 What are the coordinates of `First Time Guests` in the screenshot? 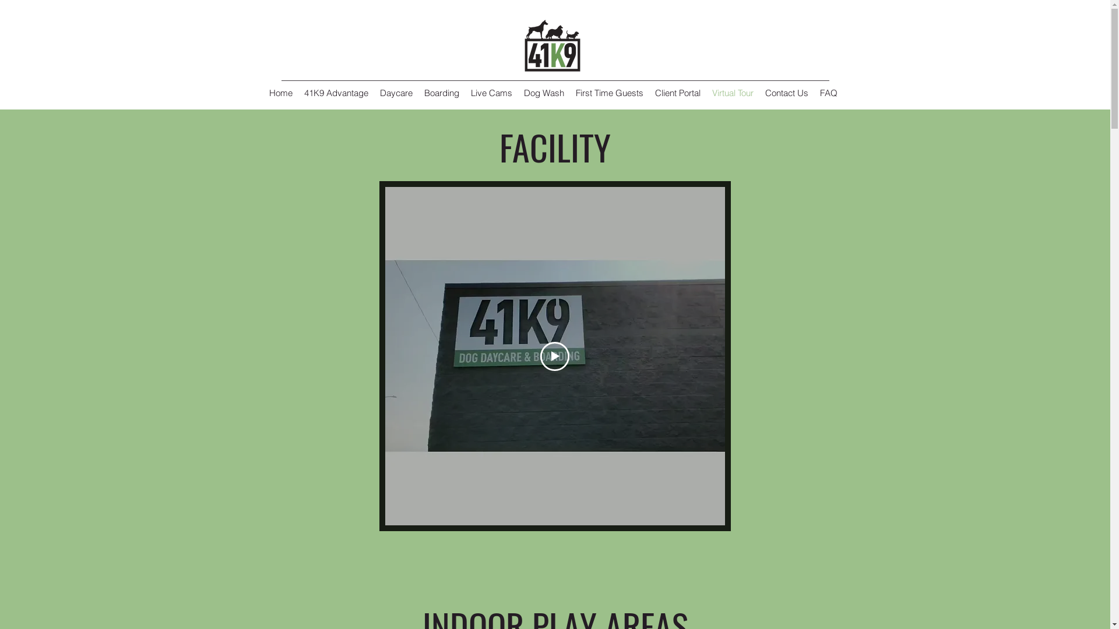 It's located at (610, 93).